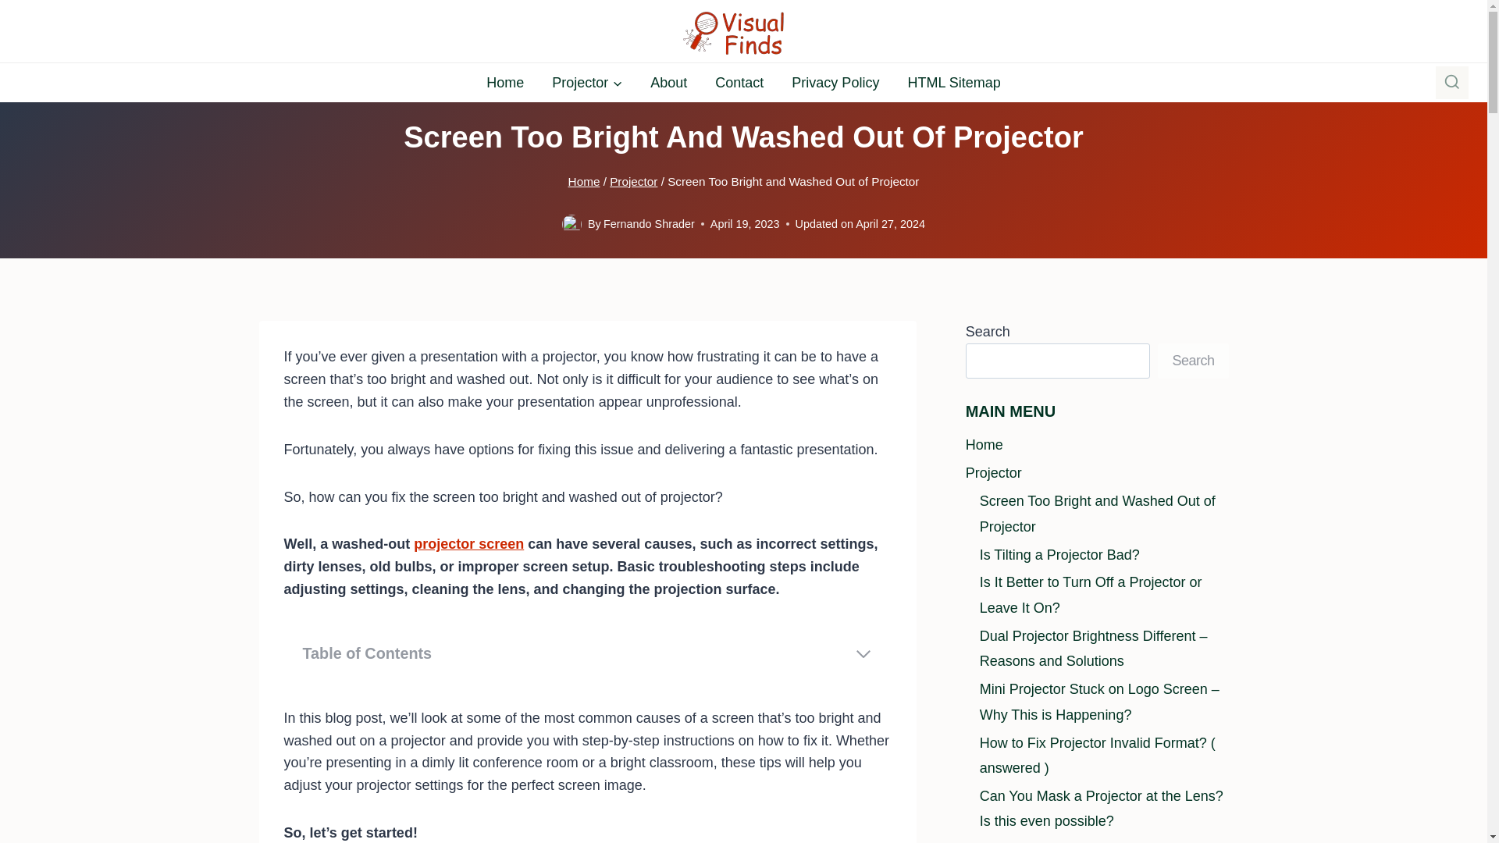  What do you see at coordinates (587, 654) in the screenshot?
I see `Table of Contents` at bounding box center [587, 654].